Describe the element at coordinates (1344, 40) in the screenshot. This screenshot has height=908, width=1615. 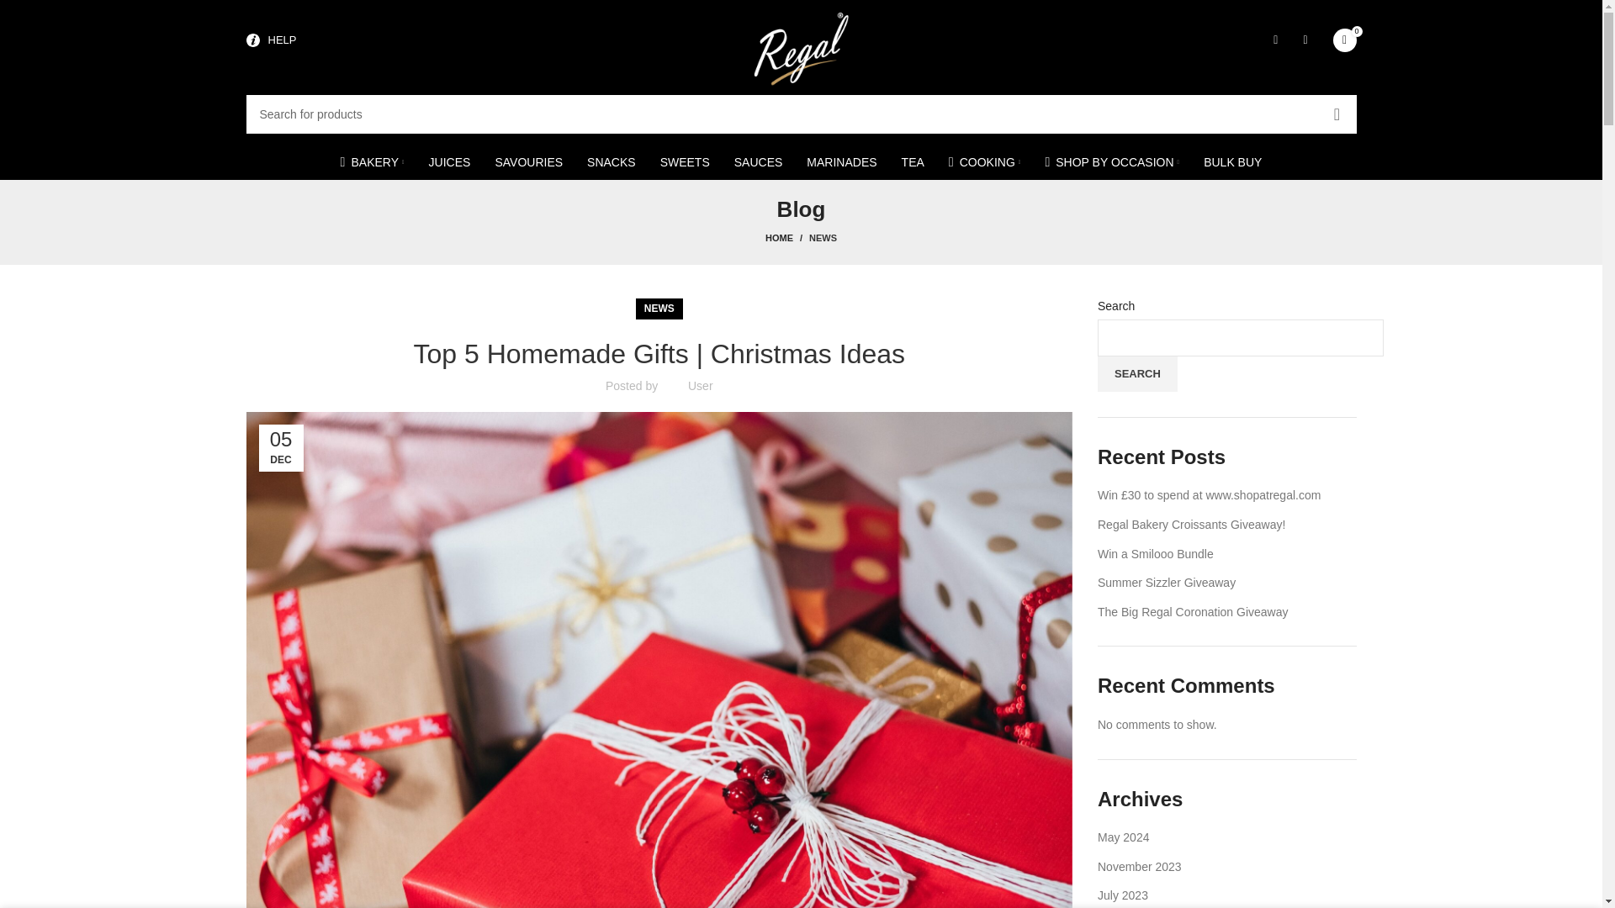
I see `0` at that location.